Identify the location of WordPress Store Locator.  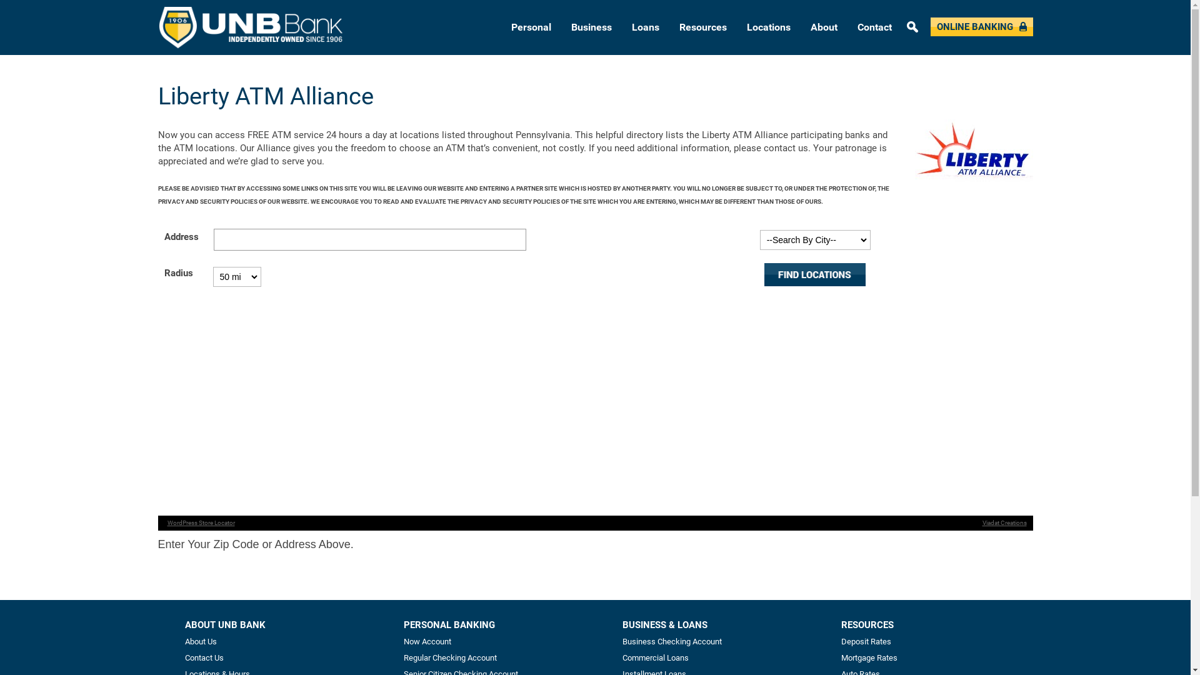
(199, 522).